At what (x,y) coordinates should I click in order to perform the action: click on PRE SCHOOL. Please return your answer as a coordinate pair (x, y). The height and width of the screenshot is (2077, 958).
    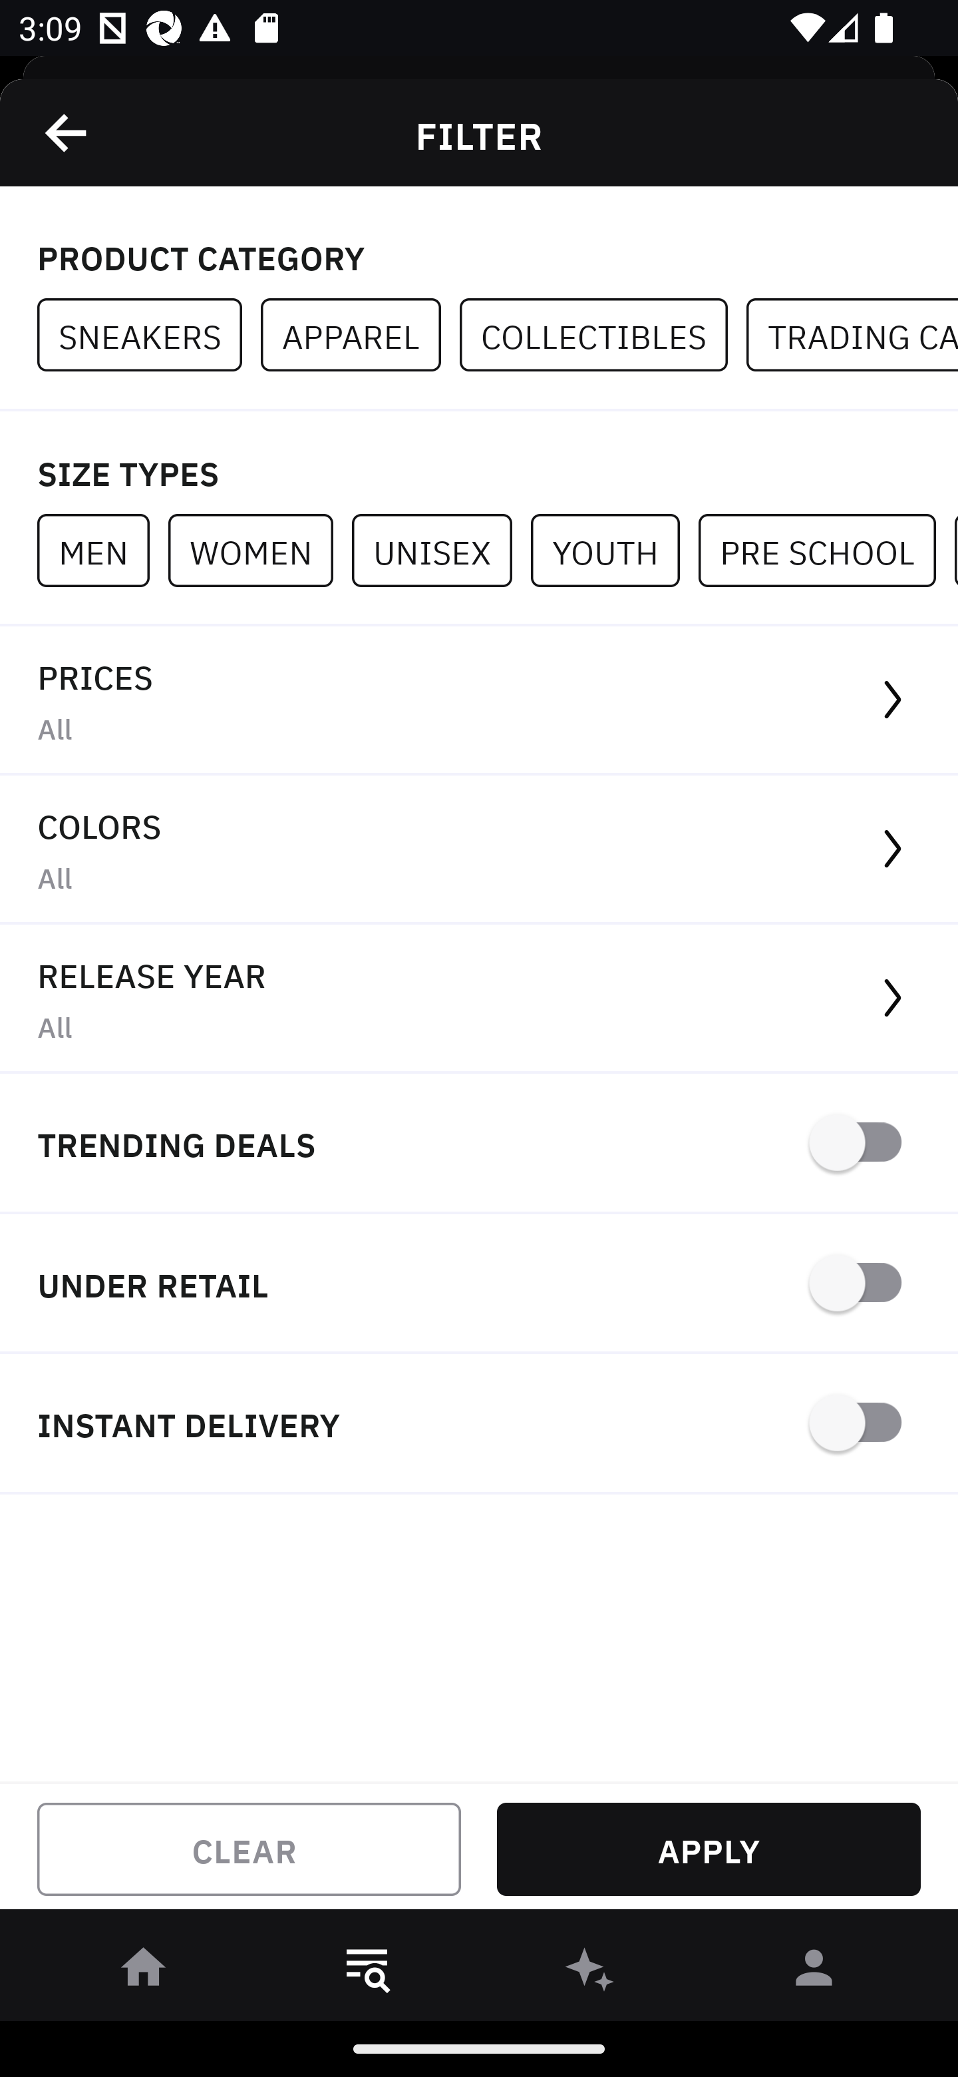
    Looking at the image, I should click on (826, 550).